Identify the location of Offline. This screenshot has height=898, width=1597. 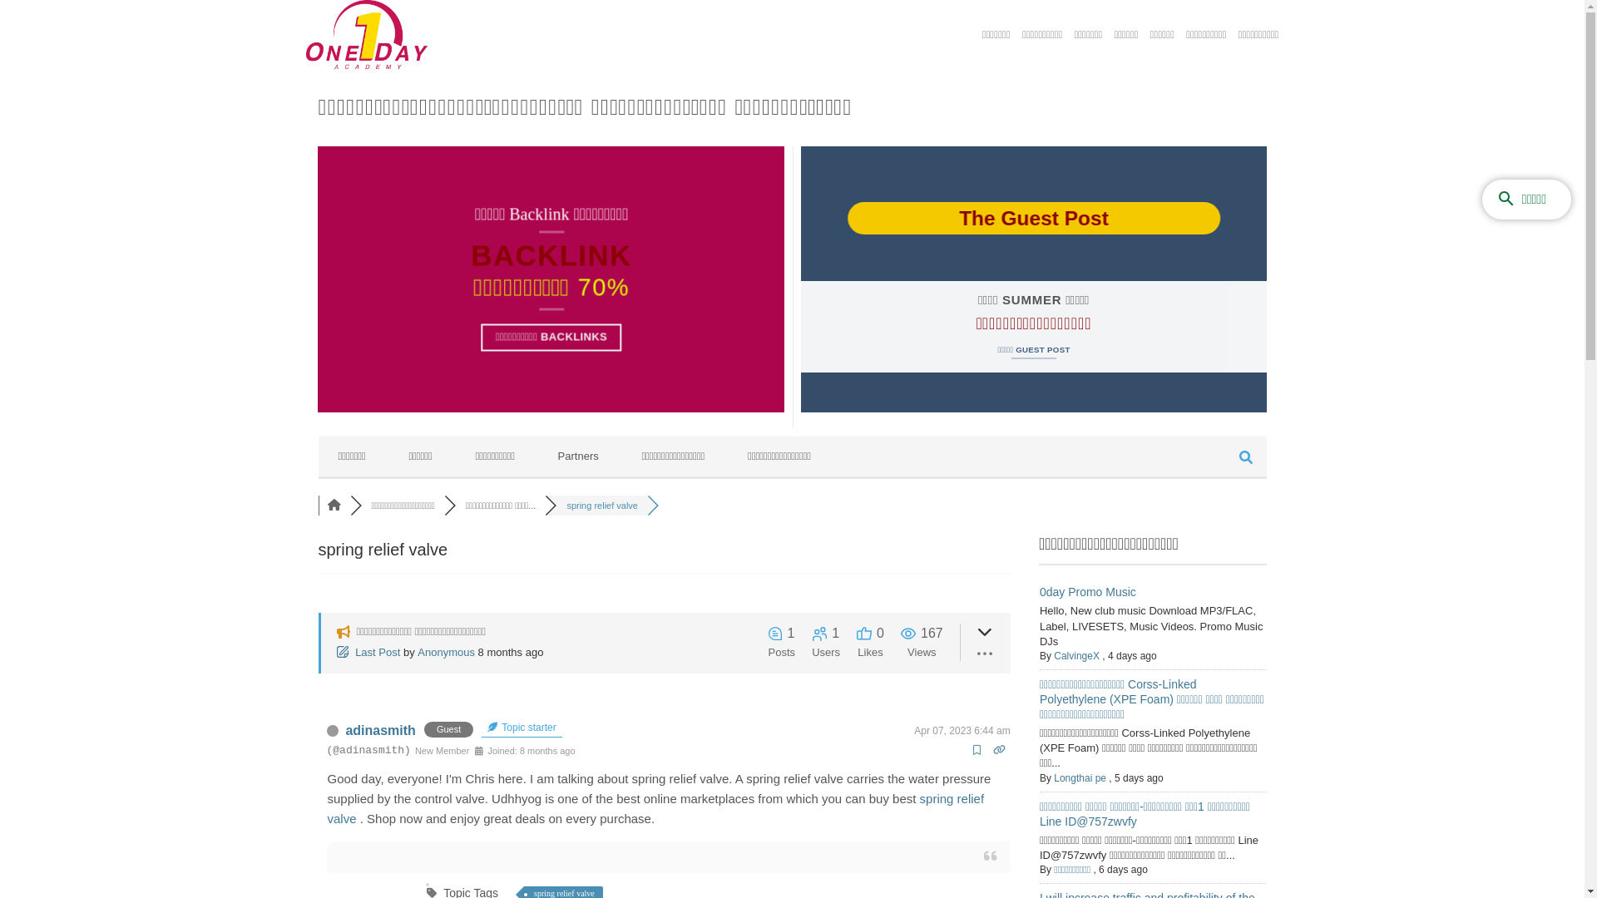
(332, 731).